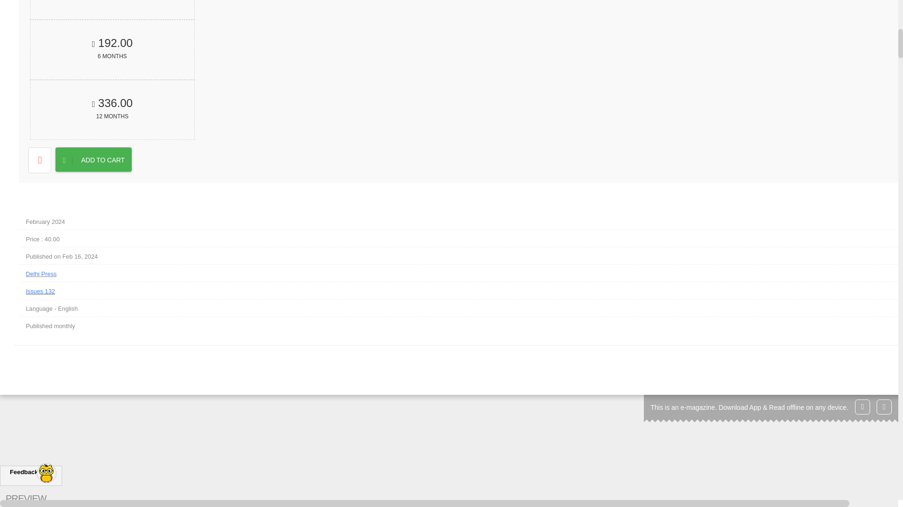 Image resolution: width=903 pixels, height=507 pixels. I want to click on Readwhere android app, so click(884, 407).